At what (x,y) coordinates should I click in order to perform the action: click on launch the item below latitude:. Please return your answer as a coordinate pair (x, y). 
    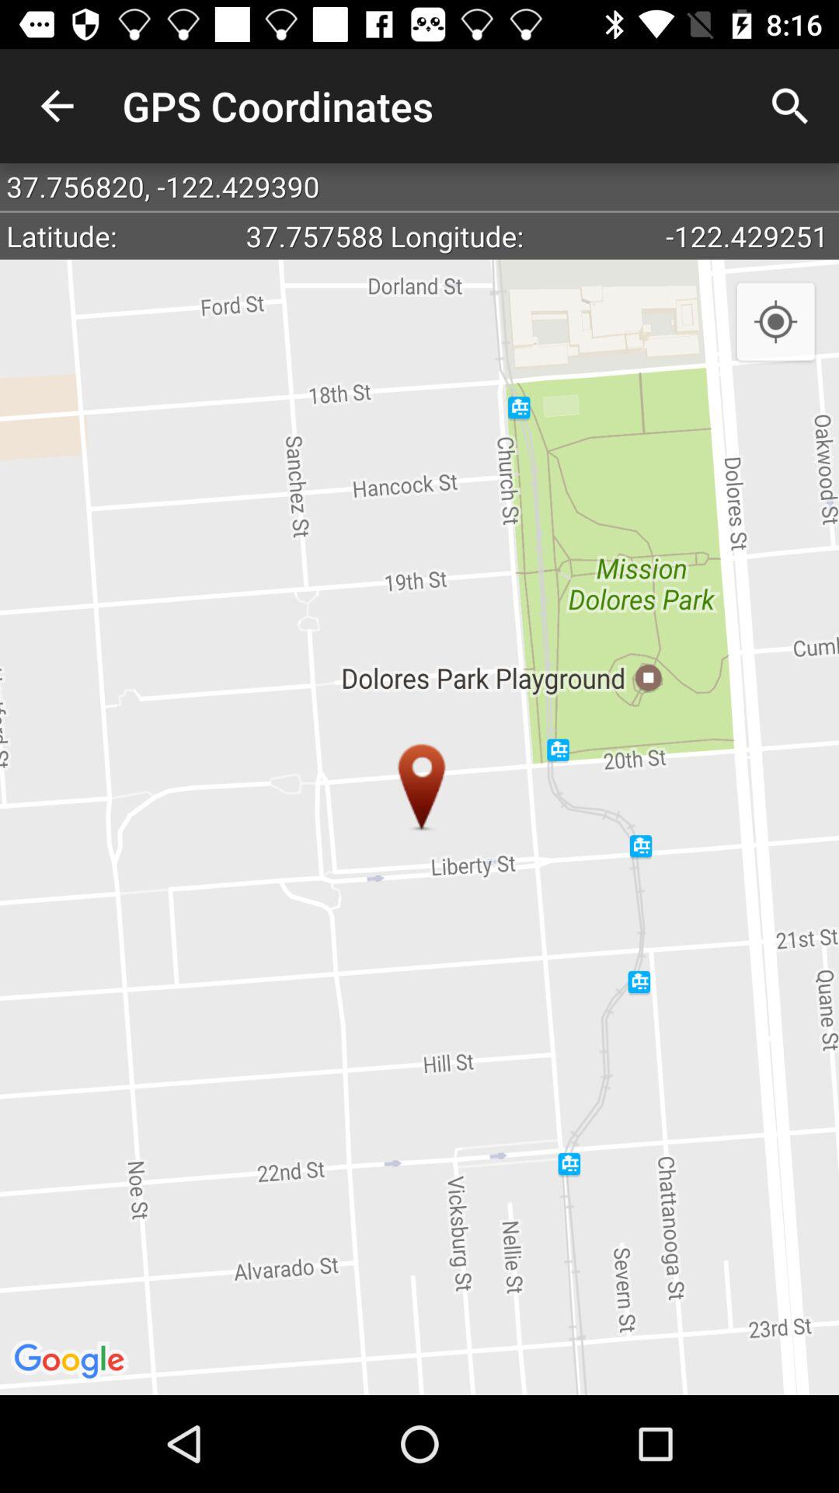
    Looking at the image, I should click on (419, 827).